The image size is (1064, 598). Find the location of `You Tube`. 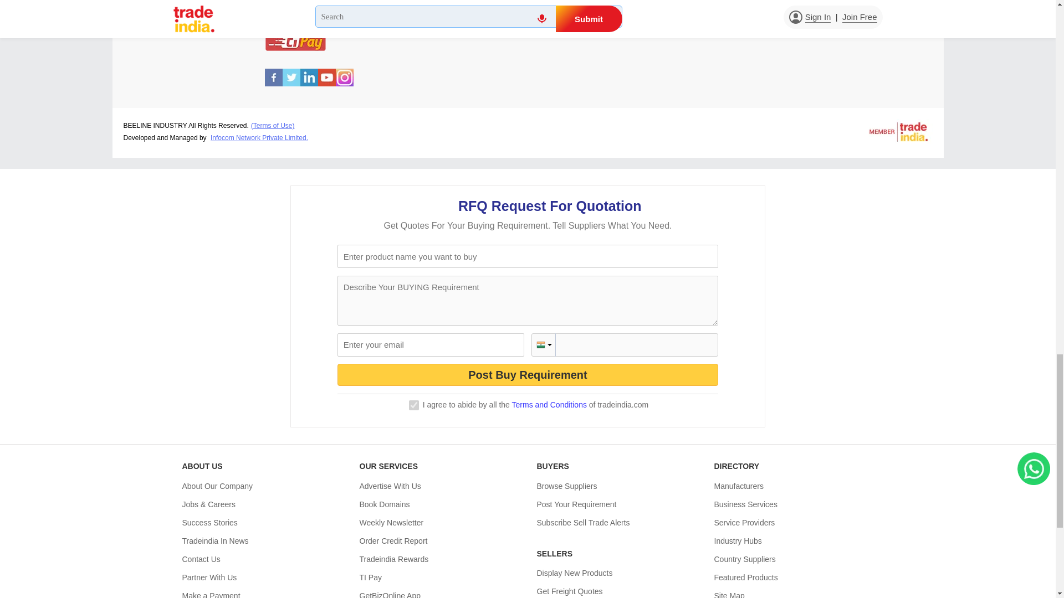

You Tube is located at coordinates (327, 83).